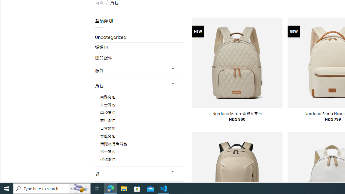 This screenshot has height=194, width=345. Describe the element at coordinates (140, 37) in the screenshot. I see `Uncategorized` at that location.